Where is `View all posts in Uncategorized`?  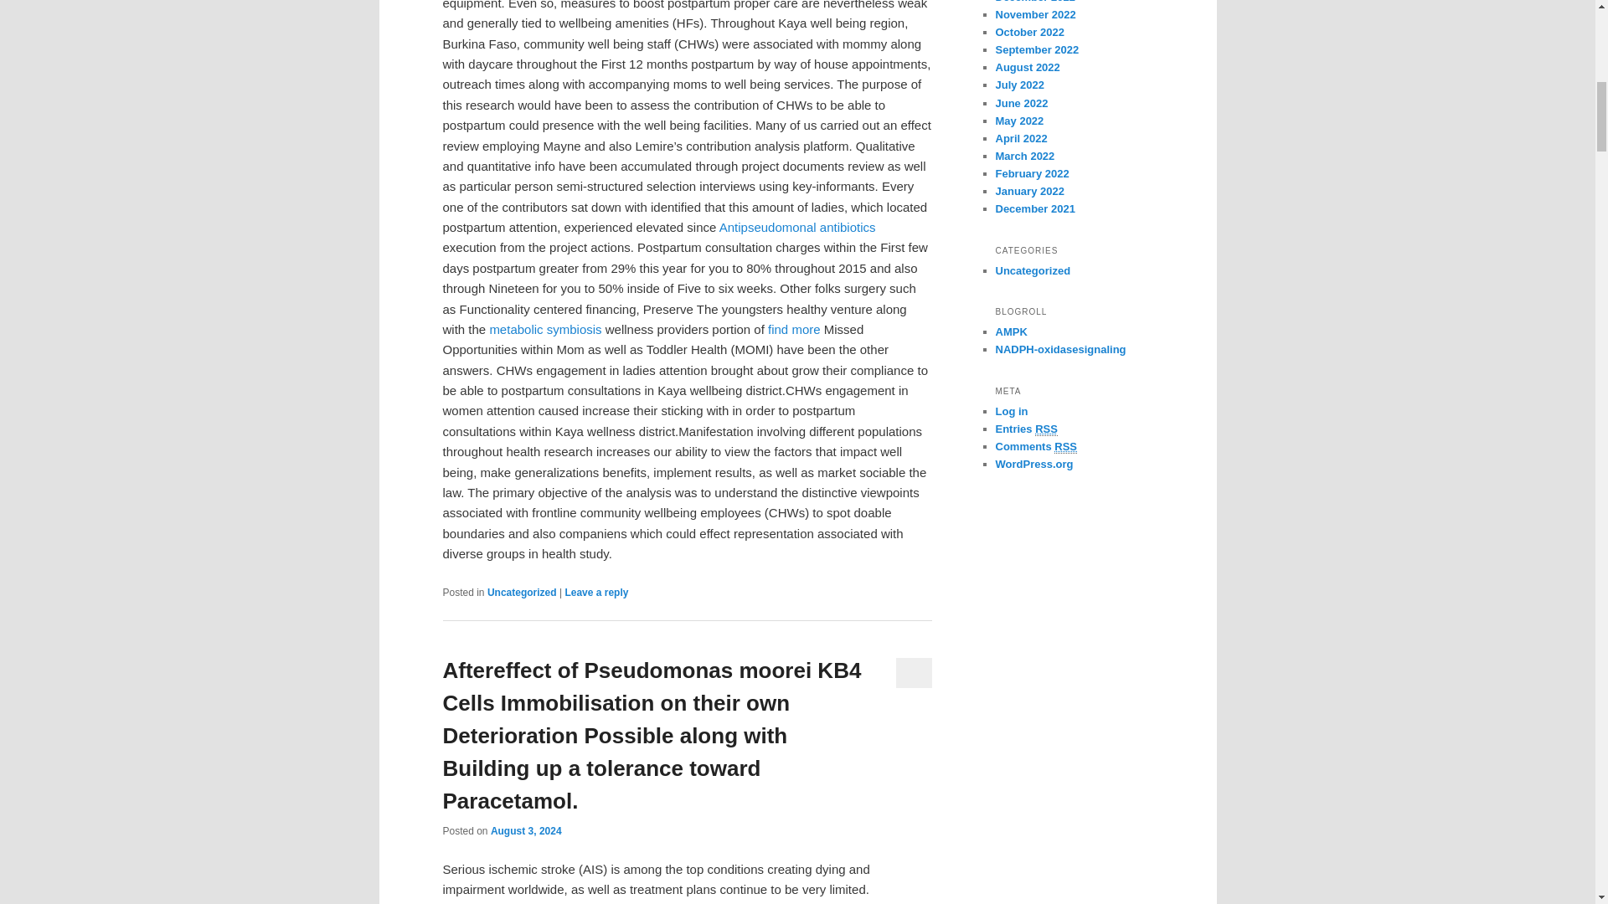 View all posts in Uncategorized is located at coordinates (521, 592).